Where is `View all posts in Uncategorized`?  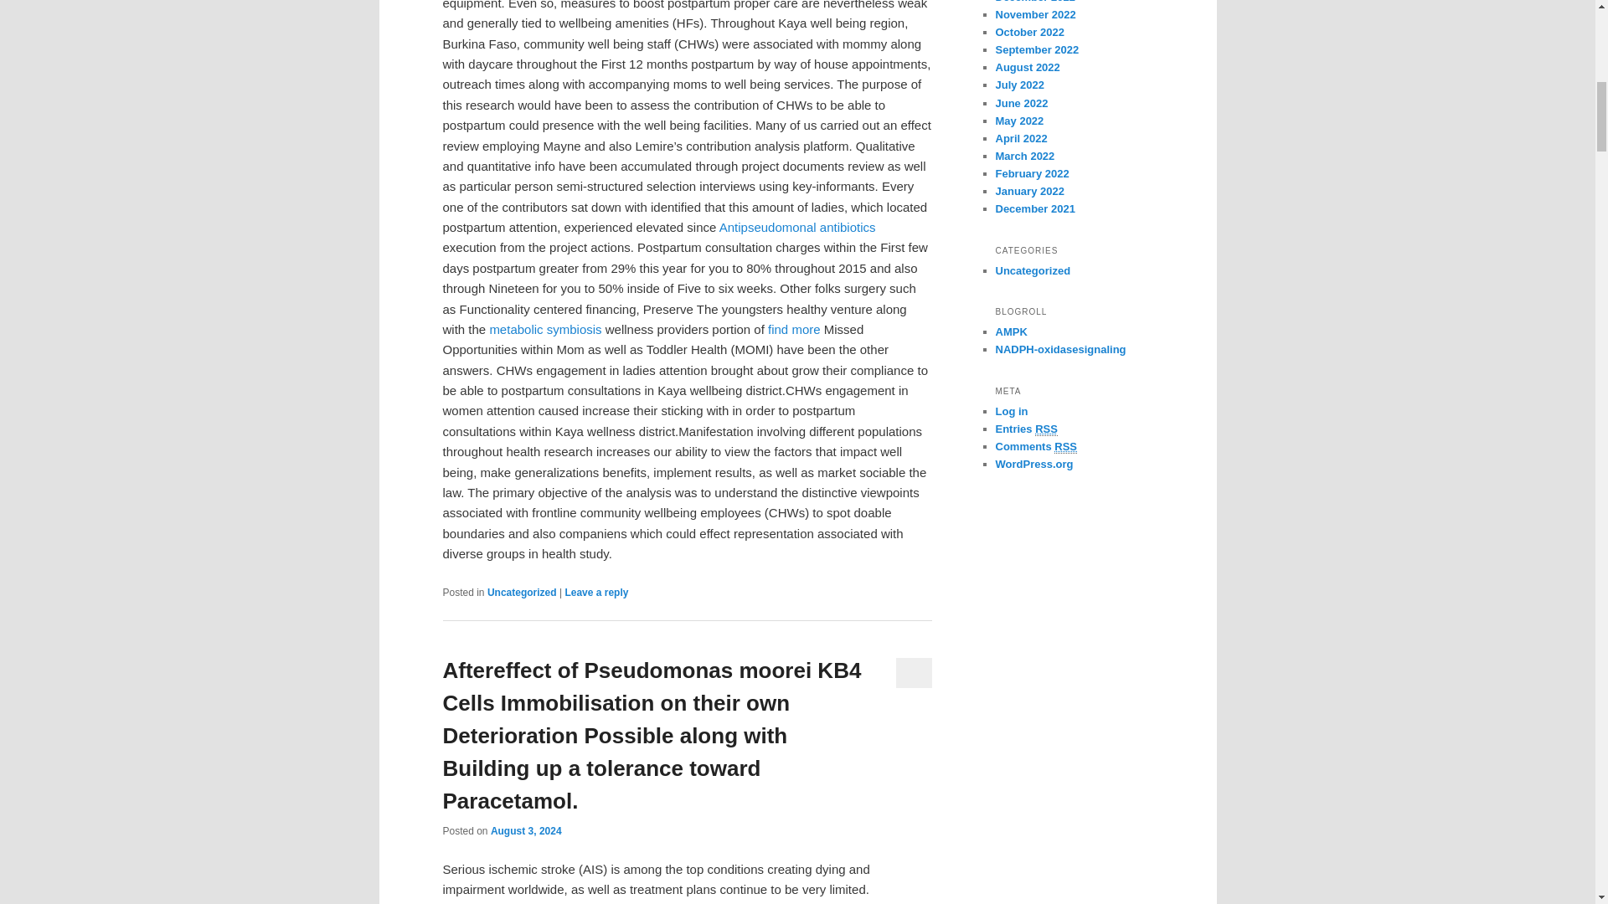 View all posts in Uncategorized is located at coordinates (521, 592).